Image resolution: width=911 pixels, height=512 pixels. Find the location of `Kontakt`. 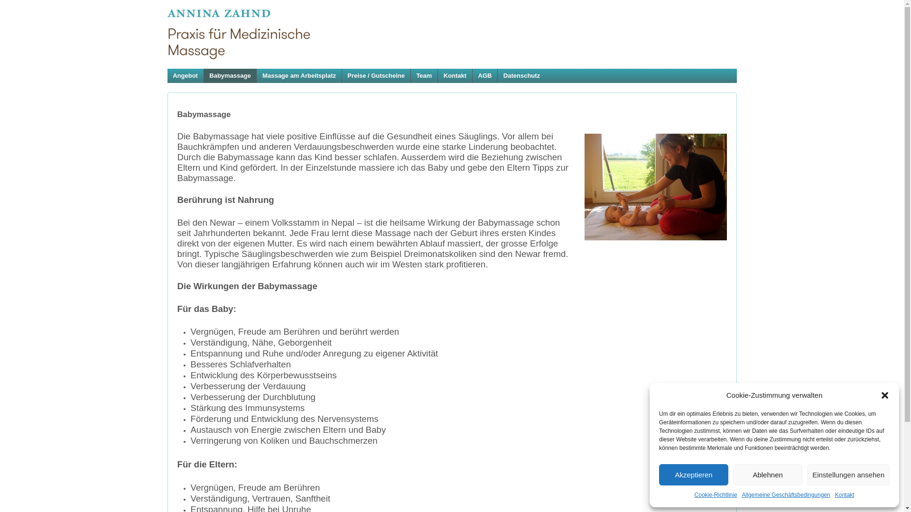

Kontakt is located at coordinates (845, 495).